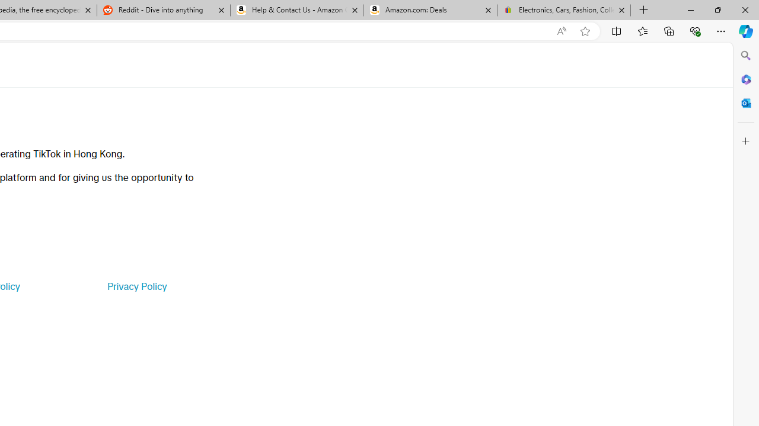 Image resolution: width=759 pixels, height=426 pixels. I want to click on Electronics, Cars, Fashion, Collectibles & More | eBay, so click(563, 11).